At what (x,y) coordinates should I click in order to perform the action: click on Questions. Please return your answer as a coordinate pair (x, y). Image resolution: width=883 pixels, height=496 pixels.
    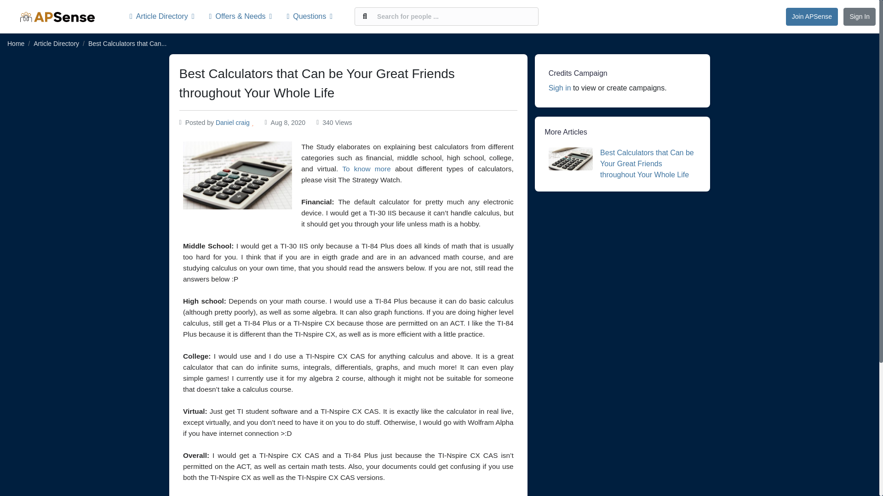
    Looking at the image, I should click on (309, 17).